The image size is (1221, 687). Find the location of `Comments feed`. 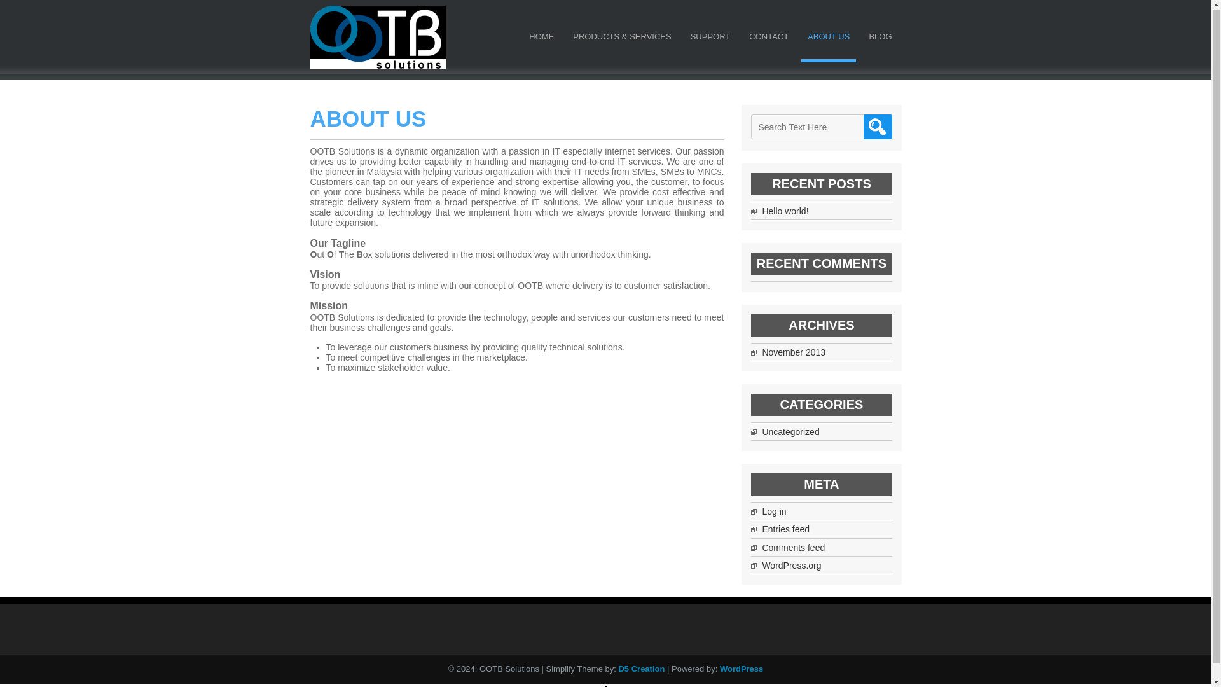

Comments feed is located at coordinates (794, 548).